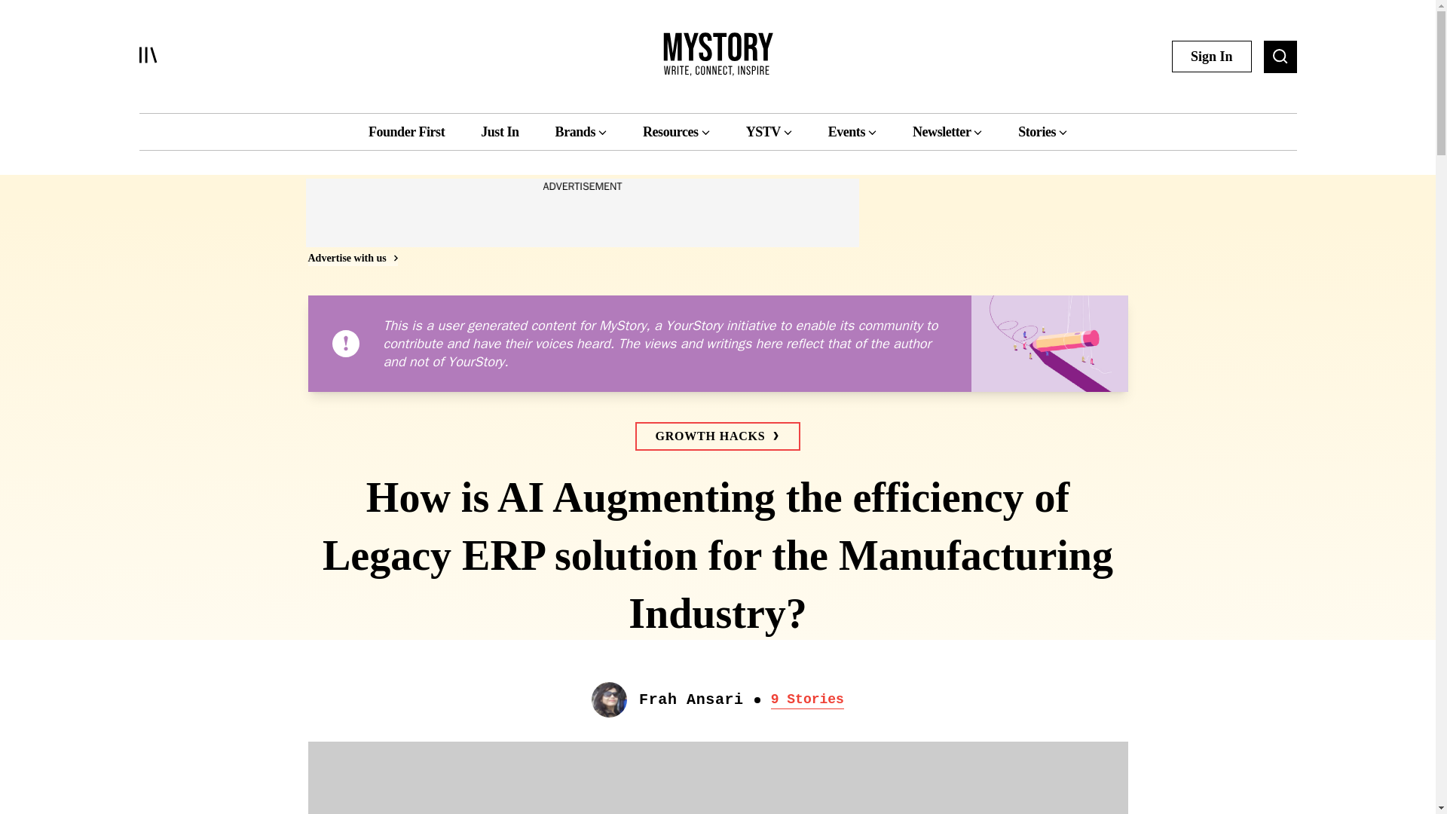 This screenshot has height=814, width=1447. What do you see at coordinates (351, 258) in the screenshot?
I see `Advertise with us` at bounding box center [351, 258].